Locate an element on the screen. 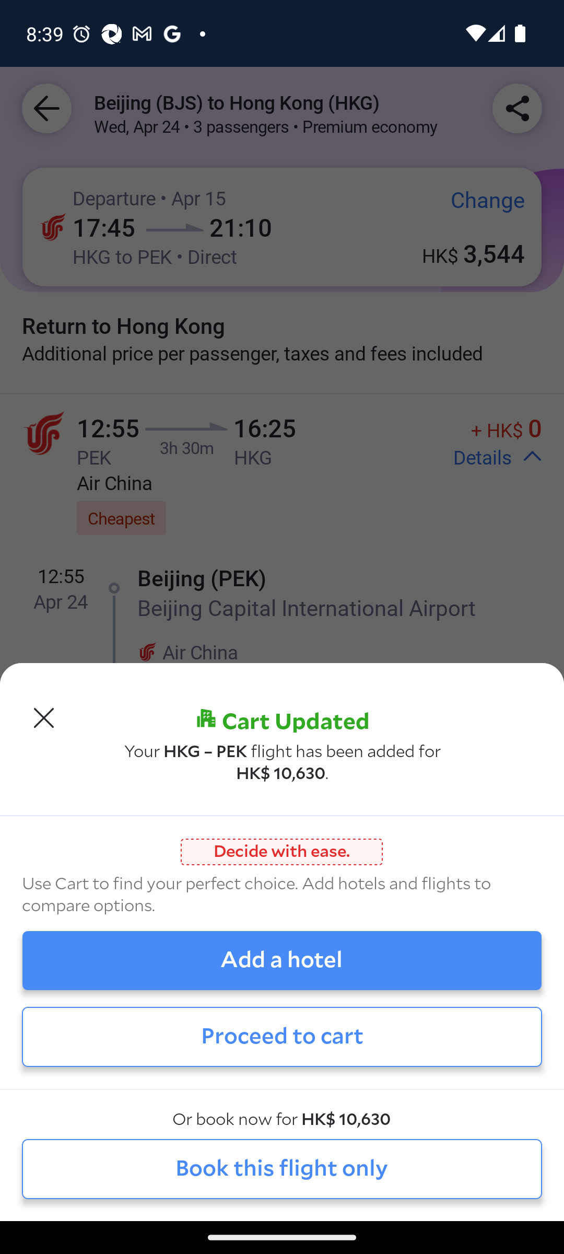 The image size is (564, 1254). Add a hotel  Add a hotel is located at coordinates (282, 960).